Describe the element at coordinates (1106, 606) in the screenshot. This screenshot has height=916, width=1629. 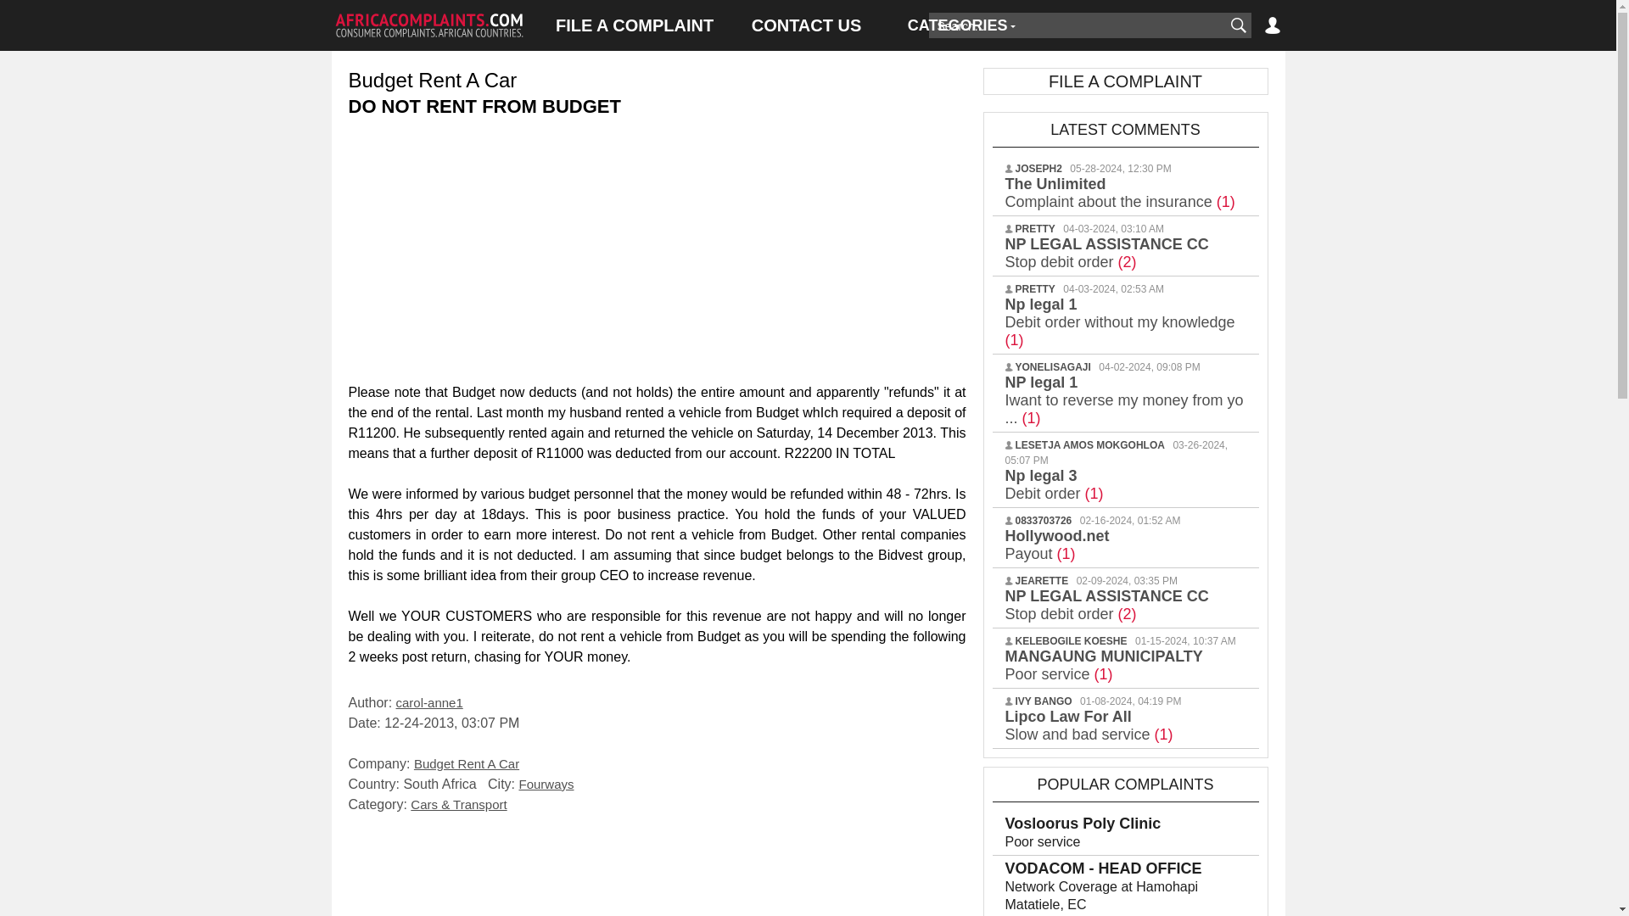
I see `NP LEGAL ASSISTANCE CC - Stop debit order` at that location.